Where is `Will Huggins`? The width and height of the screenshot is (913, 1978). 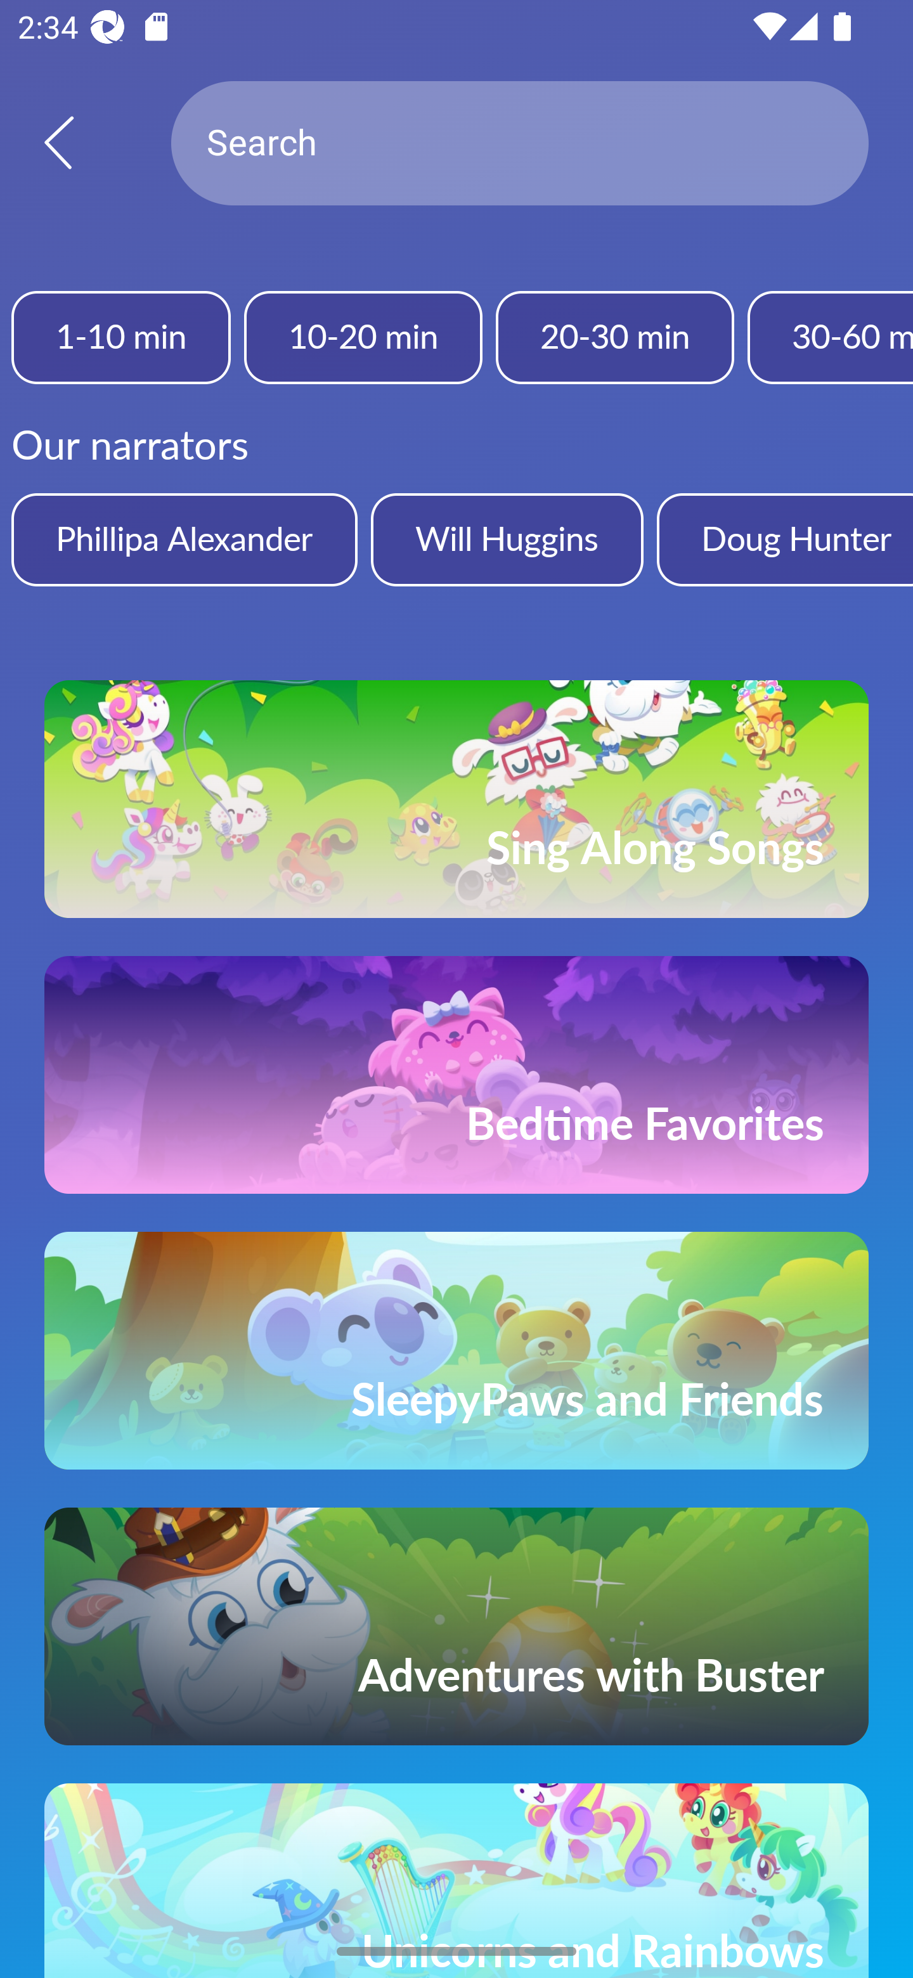 Will Huggins is located at coordinates (507, 539).